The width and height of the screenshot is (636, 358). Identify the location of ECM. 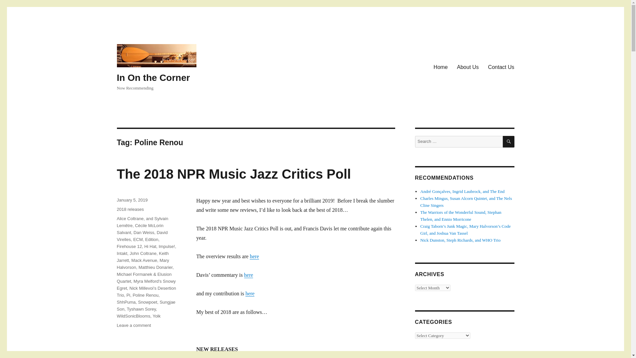
(138, 239).